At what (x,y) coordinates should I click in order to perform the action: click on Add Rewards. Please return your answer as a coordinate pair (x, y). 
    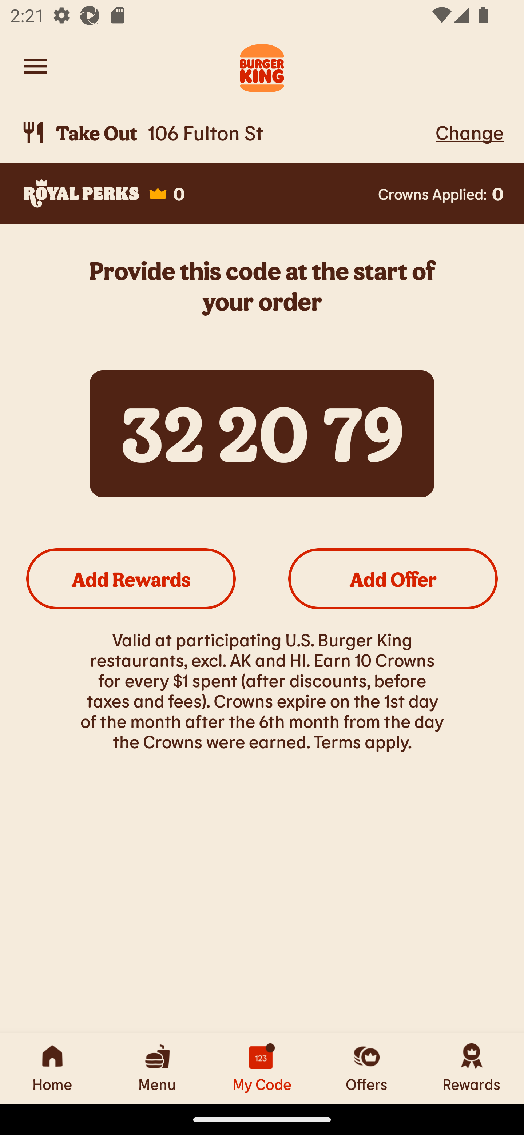
    Looking at the image, I should click on (131, 578).